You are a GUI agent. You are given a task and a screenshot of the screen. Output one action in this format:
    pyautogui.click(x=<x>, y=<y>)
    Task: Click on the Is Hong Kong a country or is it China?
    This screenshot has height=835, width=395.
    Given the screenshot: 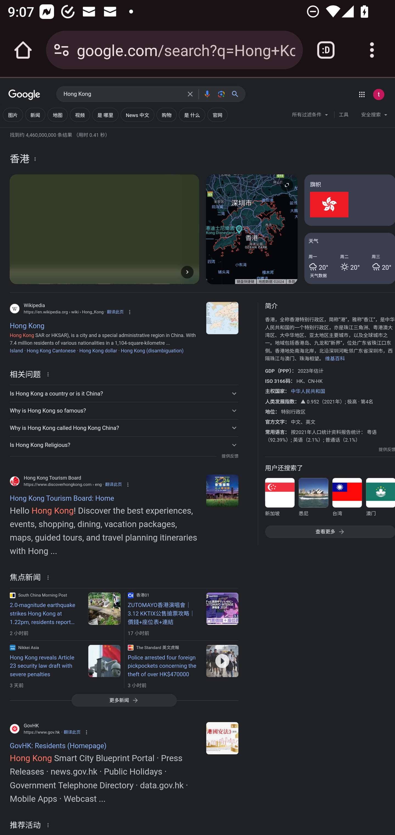 What is the action you would take?
    pyautogui.click(x=124, y=394)
    